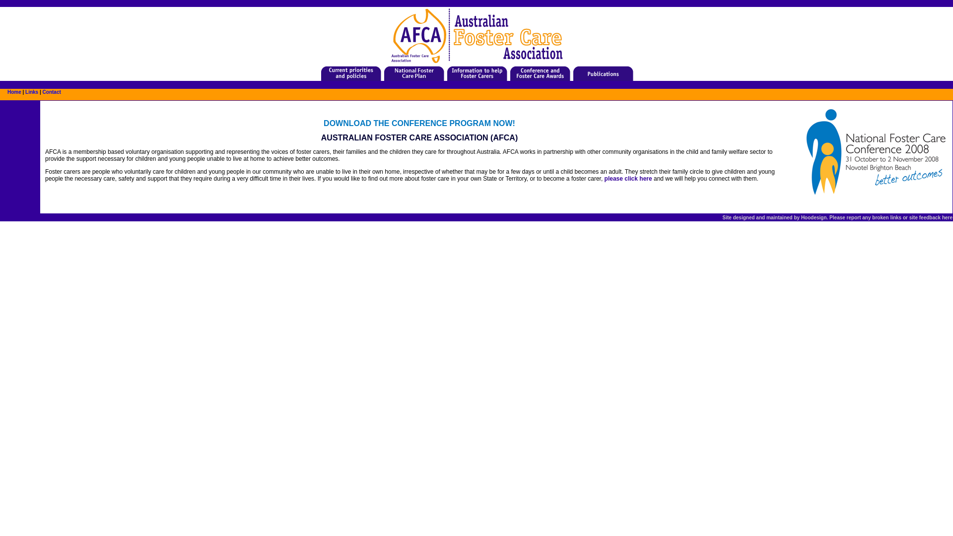 The height and width of the screenshot is (536, 953). I want to click on Home, so click(14, 92).